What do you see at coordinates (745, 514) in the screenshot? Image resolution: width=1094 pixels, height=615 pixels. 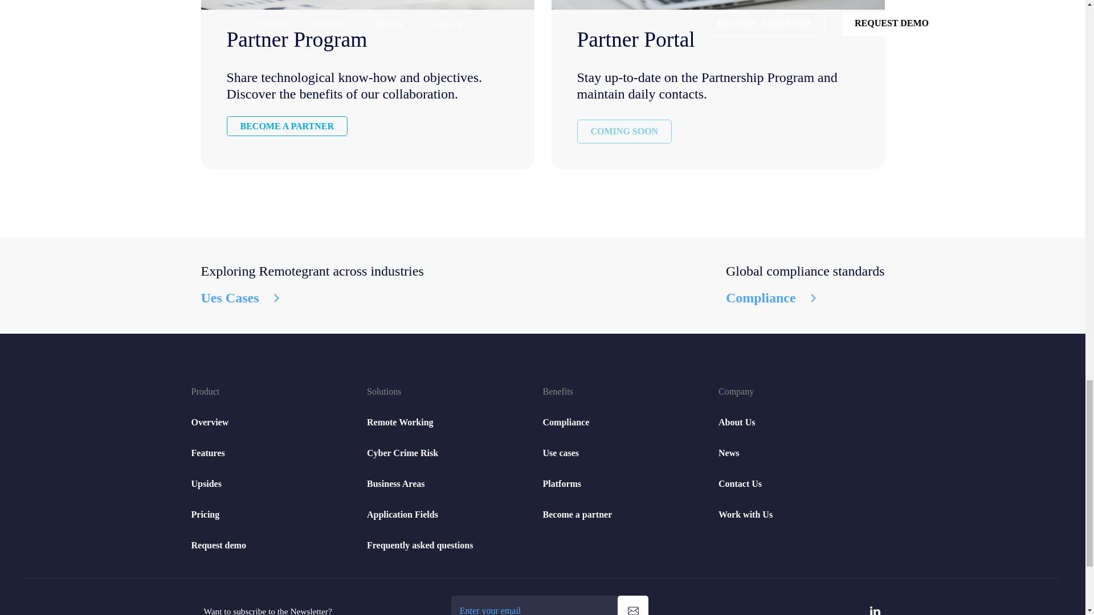 I see `Work with Us` at bounding box center [745, 514].